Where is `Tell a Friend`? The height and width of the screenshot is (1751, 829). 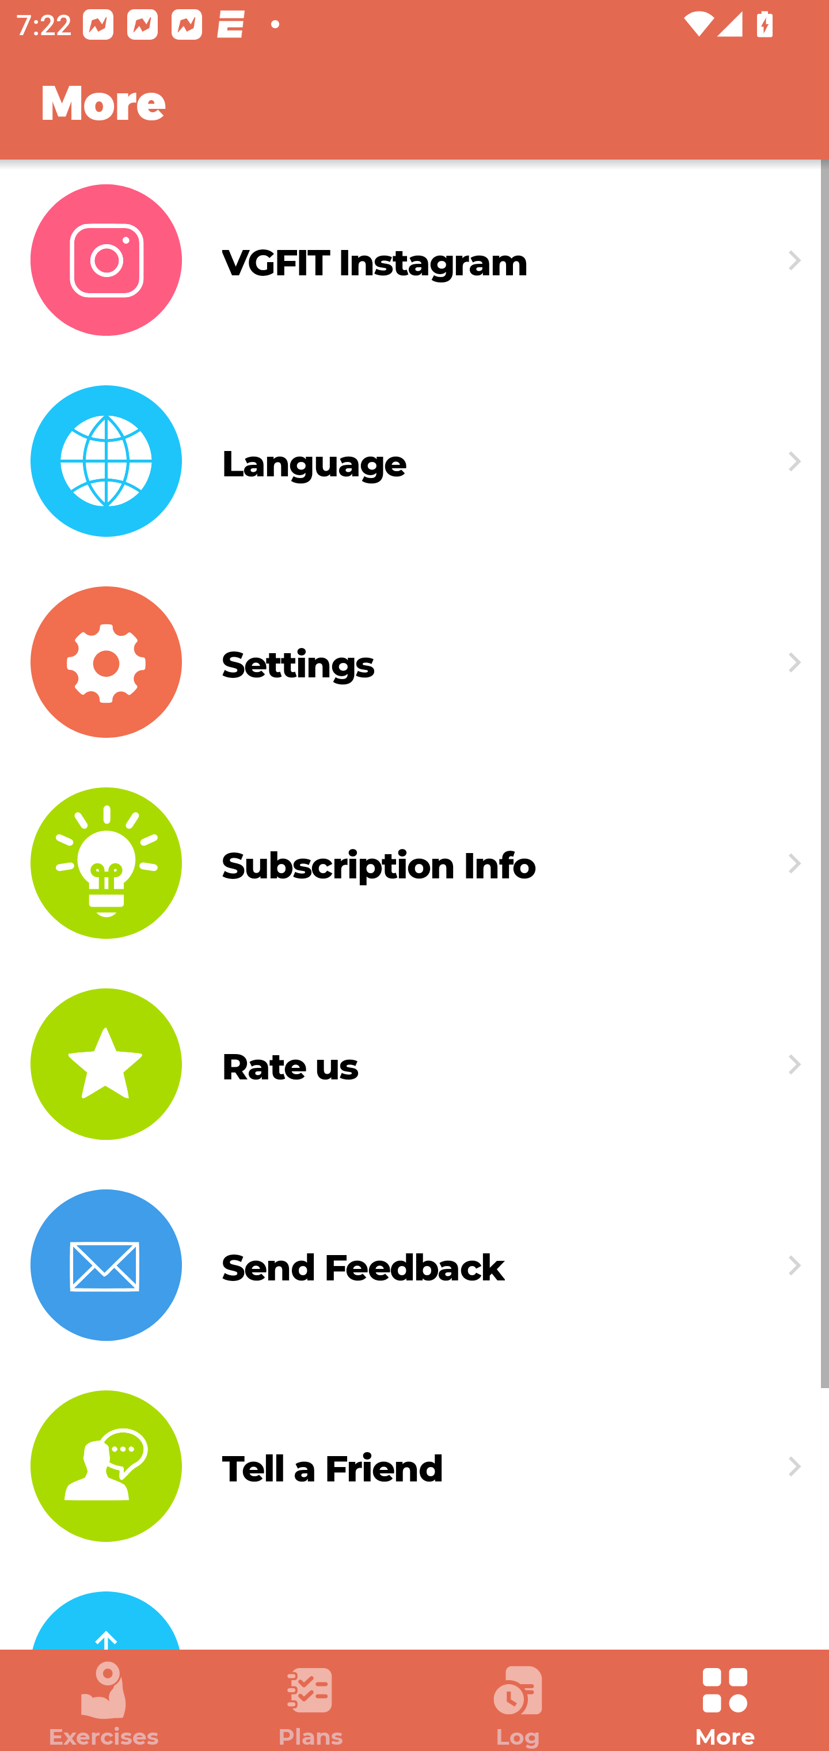 Tell a Friend is located at coordinates (414, 1466).